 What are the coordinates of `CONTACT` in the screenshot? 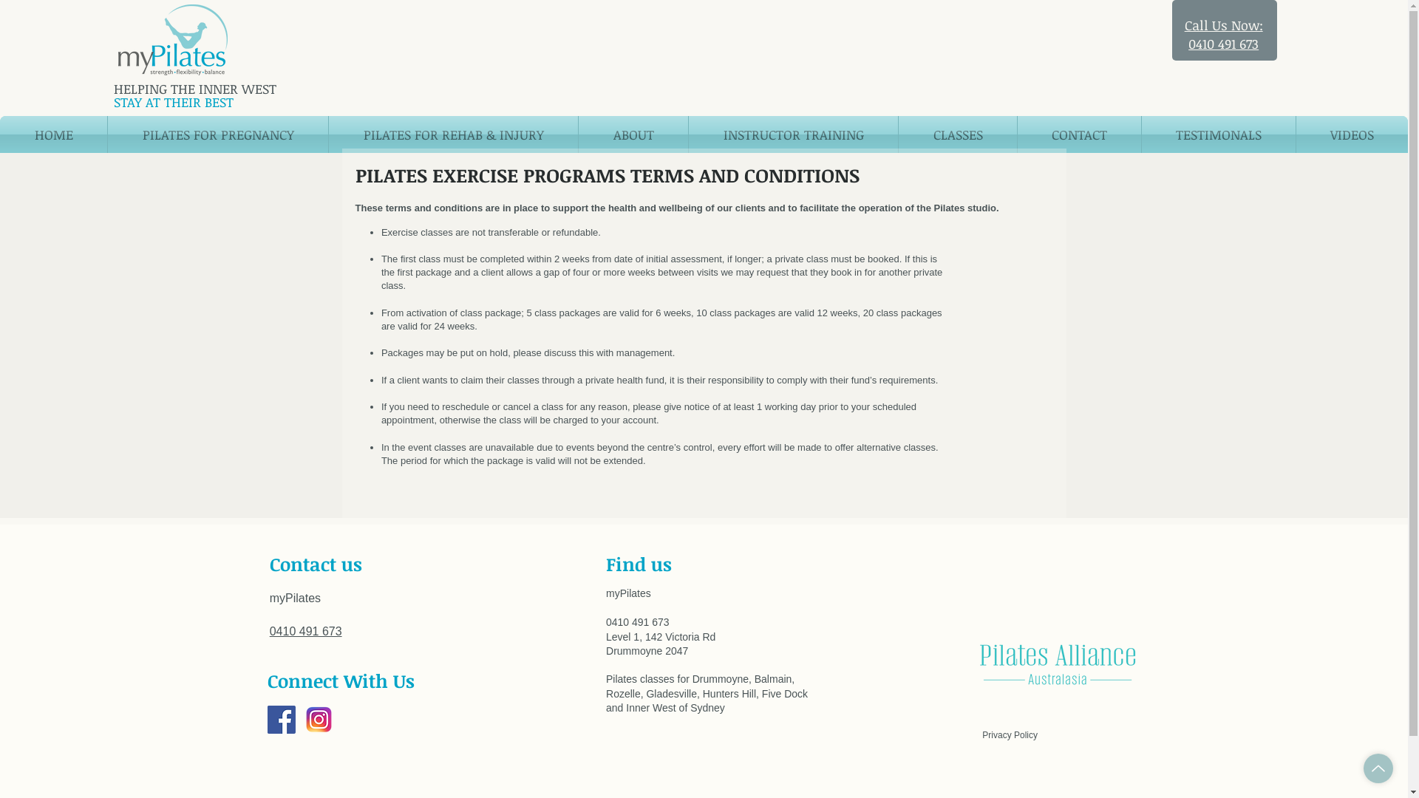 It's located at (1079, 134).